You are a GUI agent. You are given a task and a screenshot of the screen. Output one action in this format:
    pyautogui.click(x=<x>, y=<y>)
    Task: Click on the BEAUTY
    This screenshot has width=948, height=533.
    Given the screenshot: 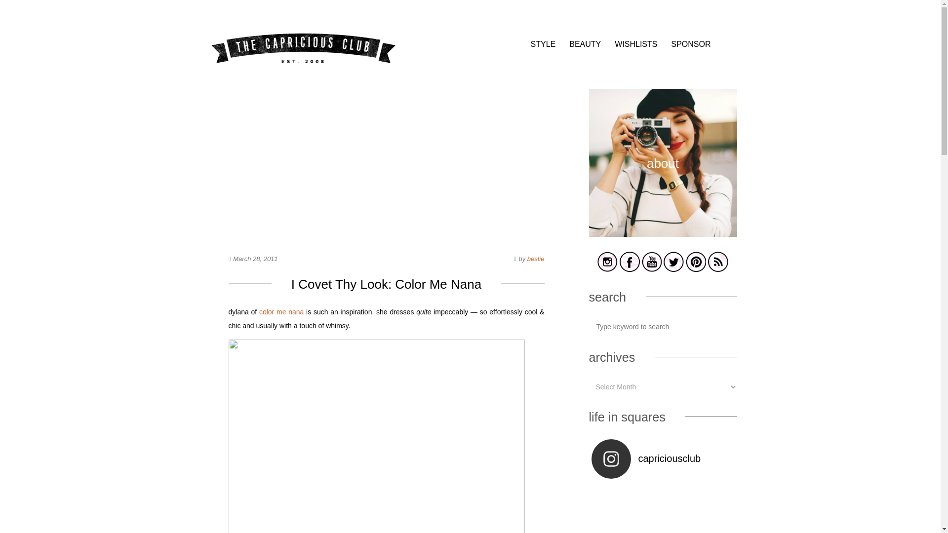 What is the action you would take?
    pyautogui.click(x=585, y=44)
    